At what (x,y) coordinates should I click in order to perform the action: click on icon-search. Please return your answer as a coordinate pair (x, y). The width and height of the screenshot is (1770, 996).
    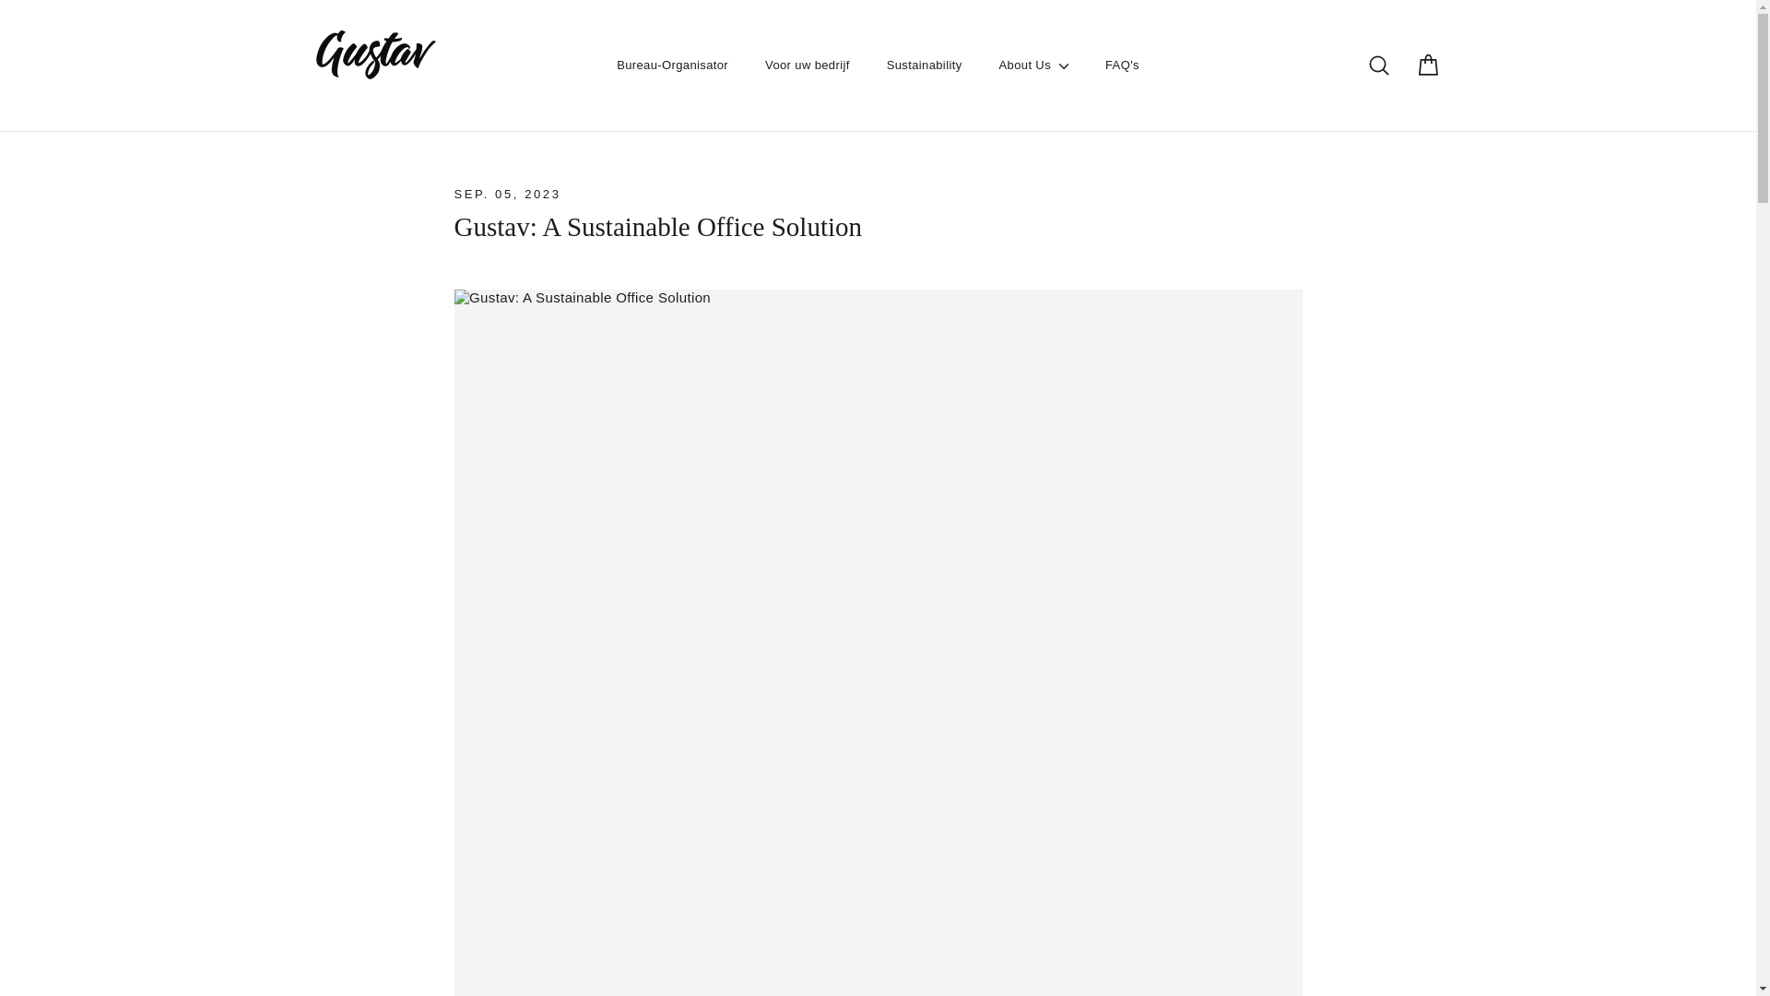
    Looking at the image, I should click on (1379, 92).